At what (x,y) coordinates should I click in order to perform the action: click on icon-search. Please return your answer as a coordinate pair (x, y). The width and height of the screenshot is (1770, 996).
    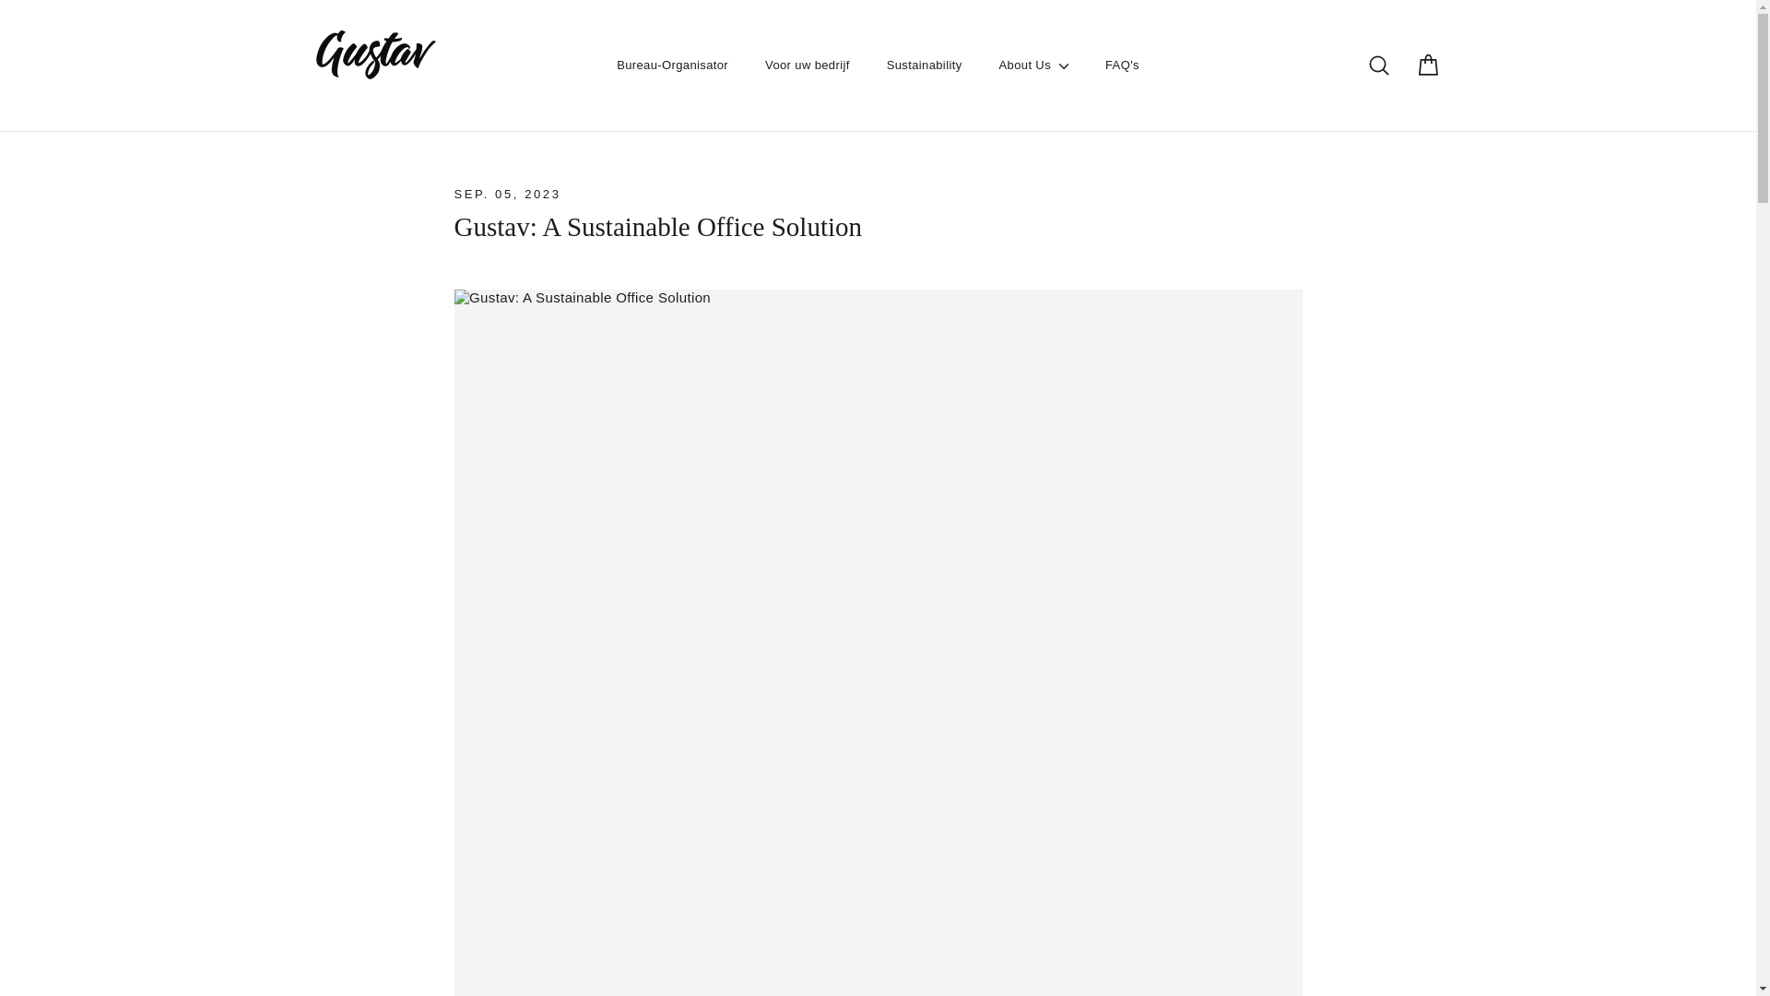
    Looking at the image, I should click on (1379, 92).